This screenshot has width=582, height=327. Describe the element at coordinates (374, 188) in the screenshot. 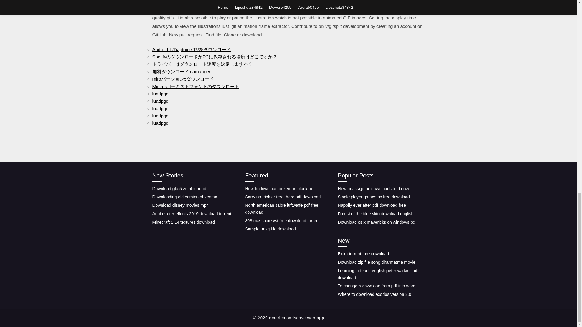

I see `How to assign pc downloads to d drive` at that location.